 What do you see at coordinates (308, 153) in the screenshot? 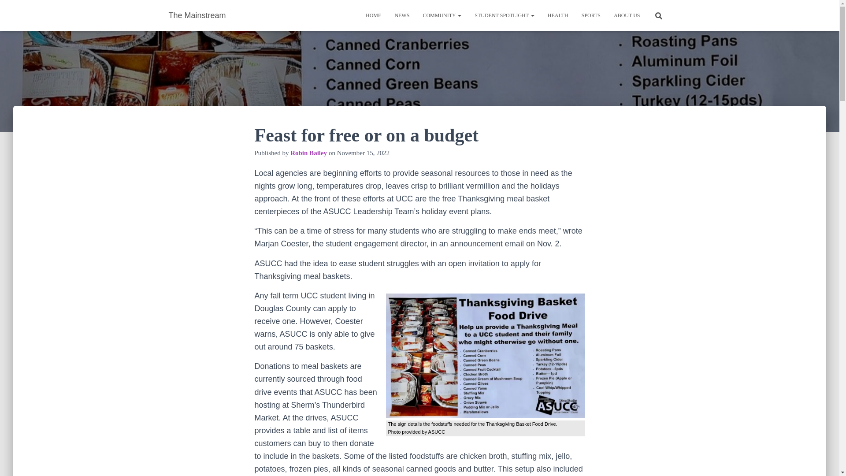
I see `Robin Bailey` at bounding box center [308, 153].